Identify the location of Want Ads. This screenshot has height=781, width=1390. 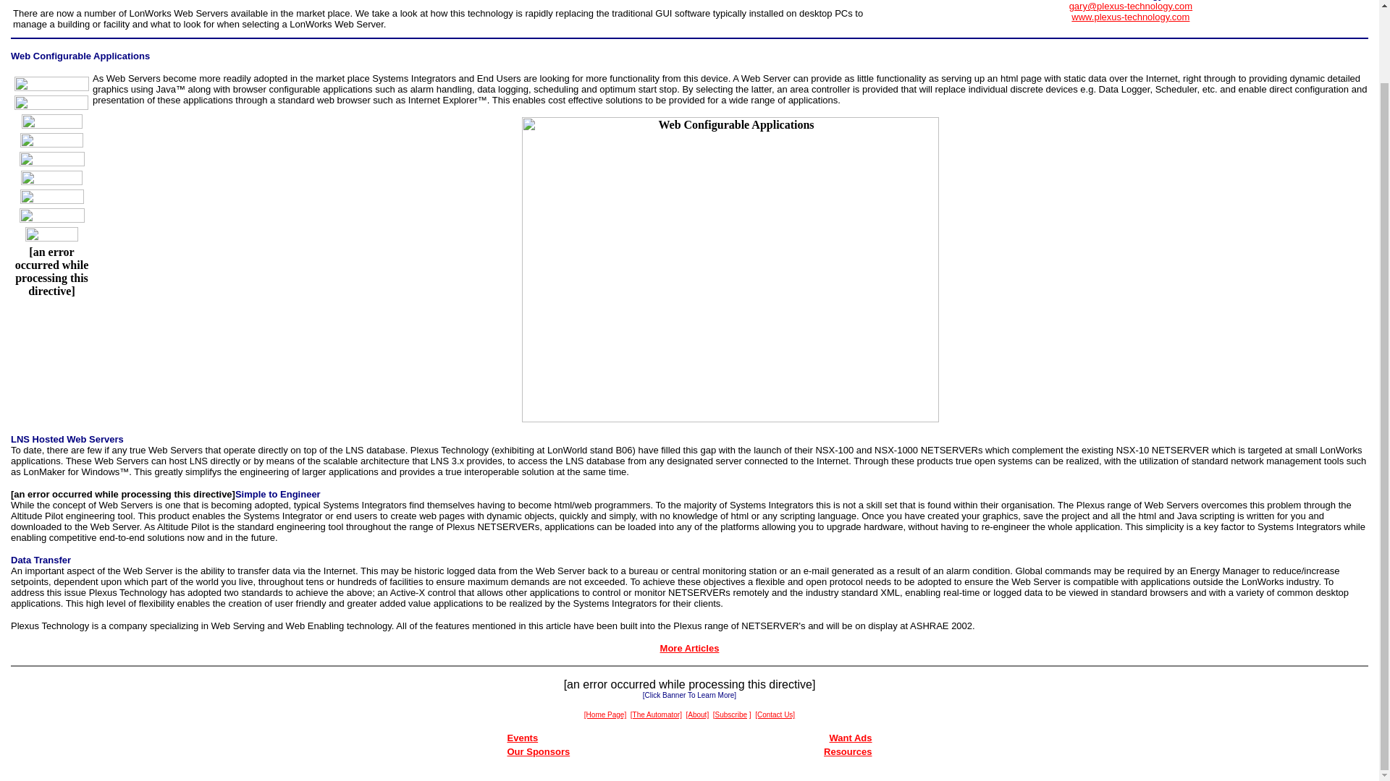
(851, 738).